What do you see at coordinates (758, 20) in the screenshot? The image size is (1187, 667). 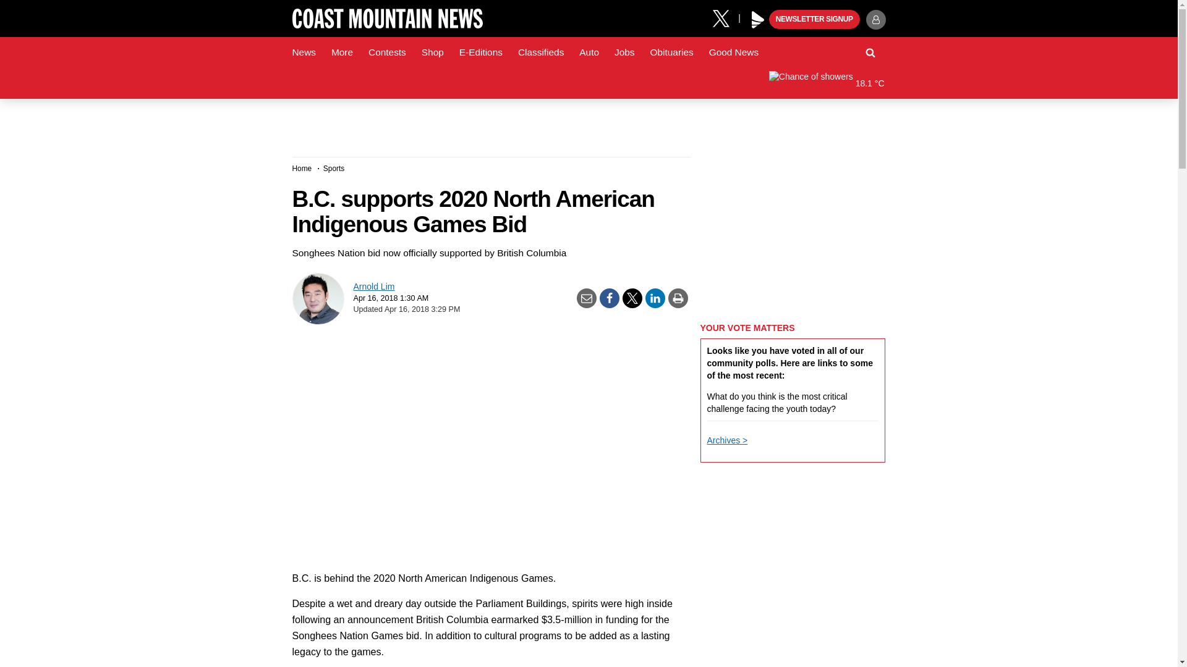 I see `Black Press Media` at bounding box center [758, 20].